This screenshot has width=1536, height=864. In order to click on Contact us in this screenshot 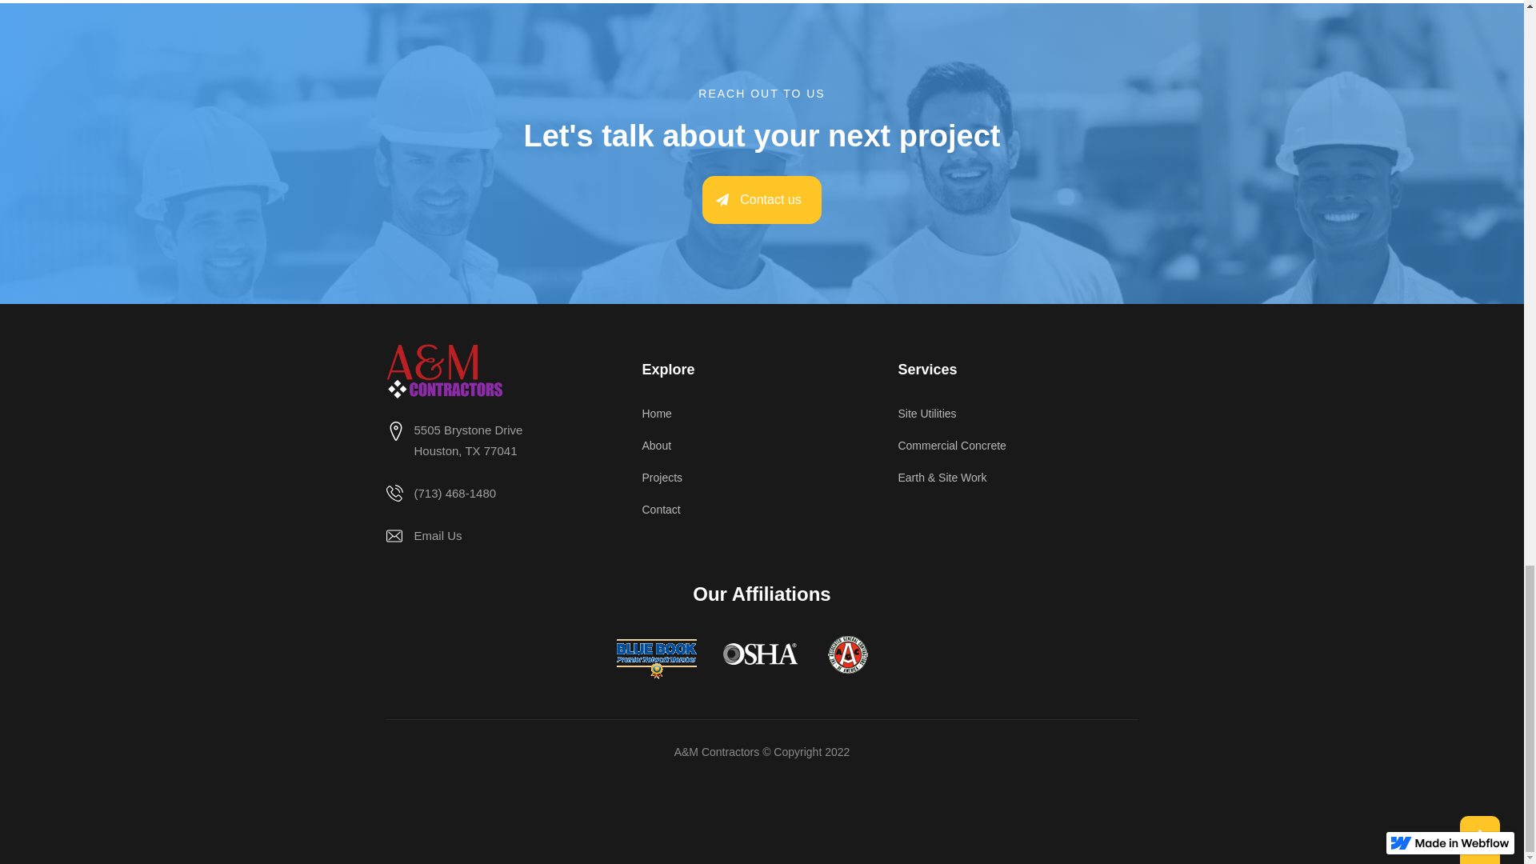, I will do `click(762, 421)`.